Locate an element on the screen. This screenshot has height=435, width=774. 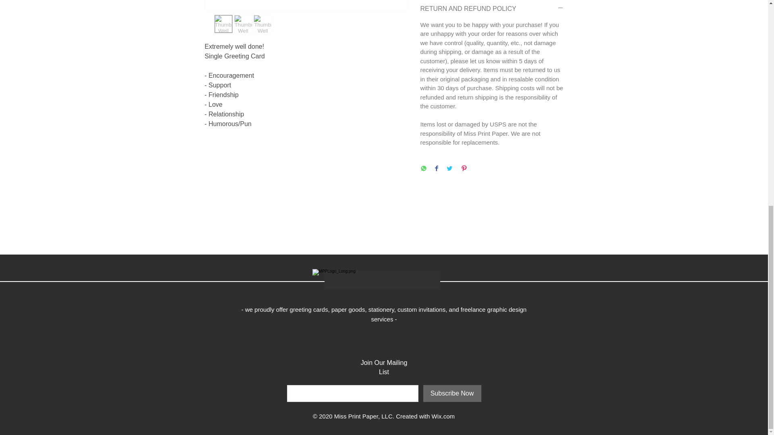
RETURN AND REFUND POLICY is located at coordinates (492, 9).